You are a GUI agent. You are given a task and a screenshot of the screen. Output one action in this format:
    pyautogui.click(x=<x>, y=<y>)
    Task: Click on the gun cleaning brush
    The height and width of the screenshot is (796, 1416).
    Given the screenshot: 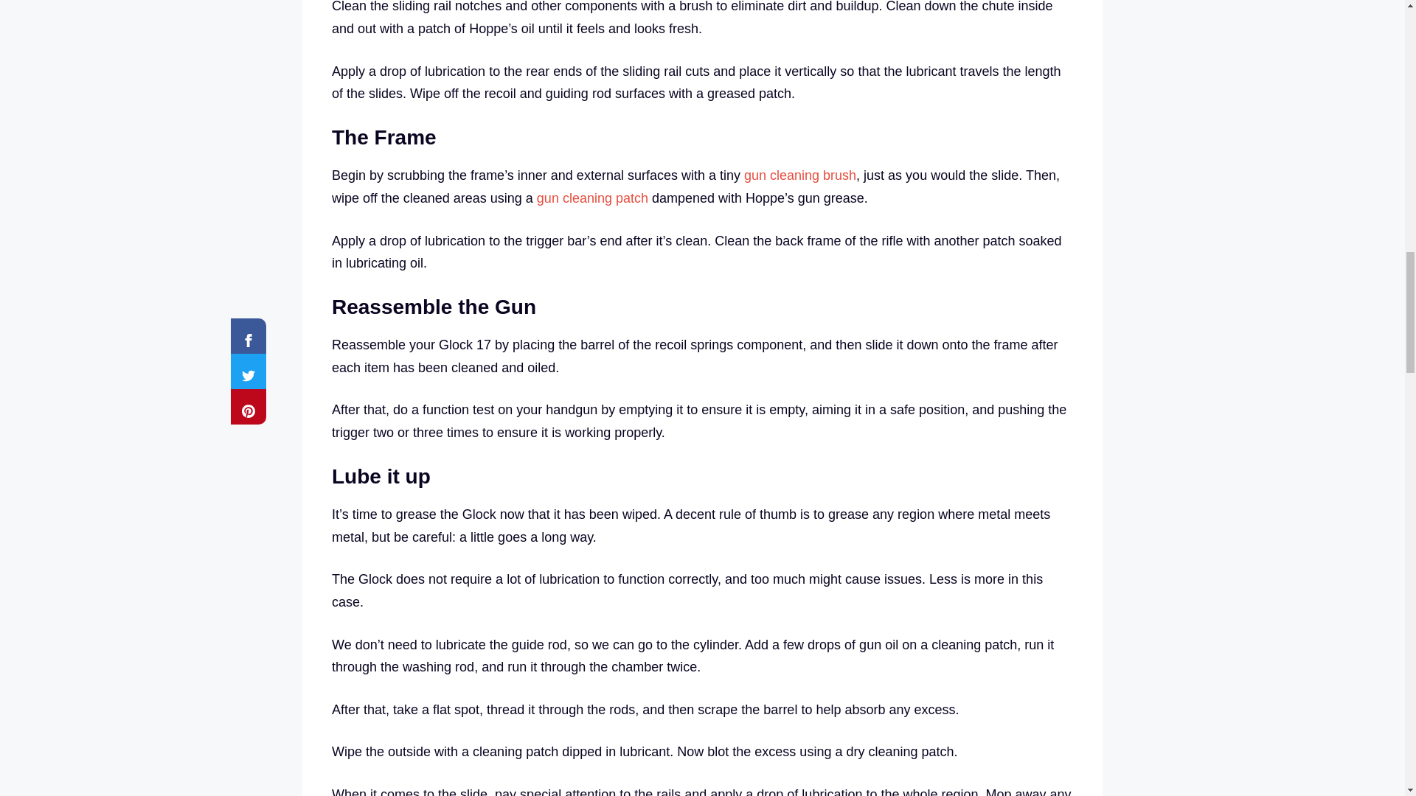 What is the action you would take?
    pyautogui.click(x=800, y=175)
    